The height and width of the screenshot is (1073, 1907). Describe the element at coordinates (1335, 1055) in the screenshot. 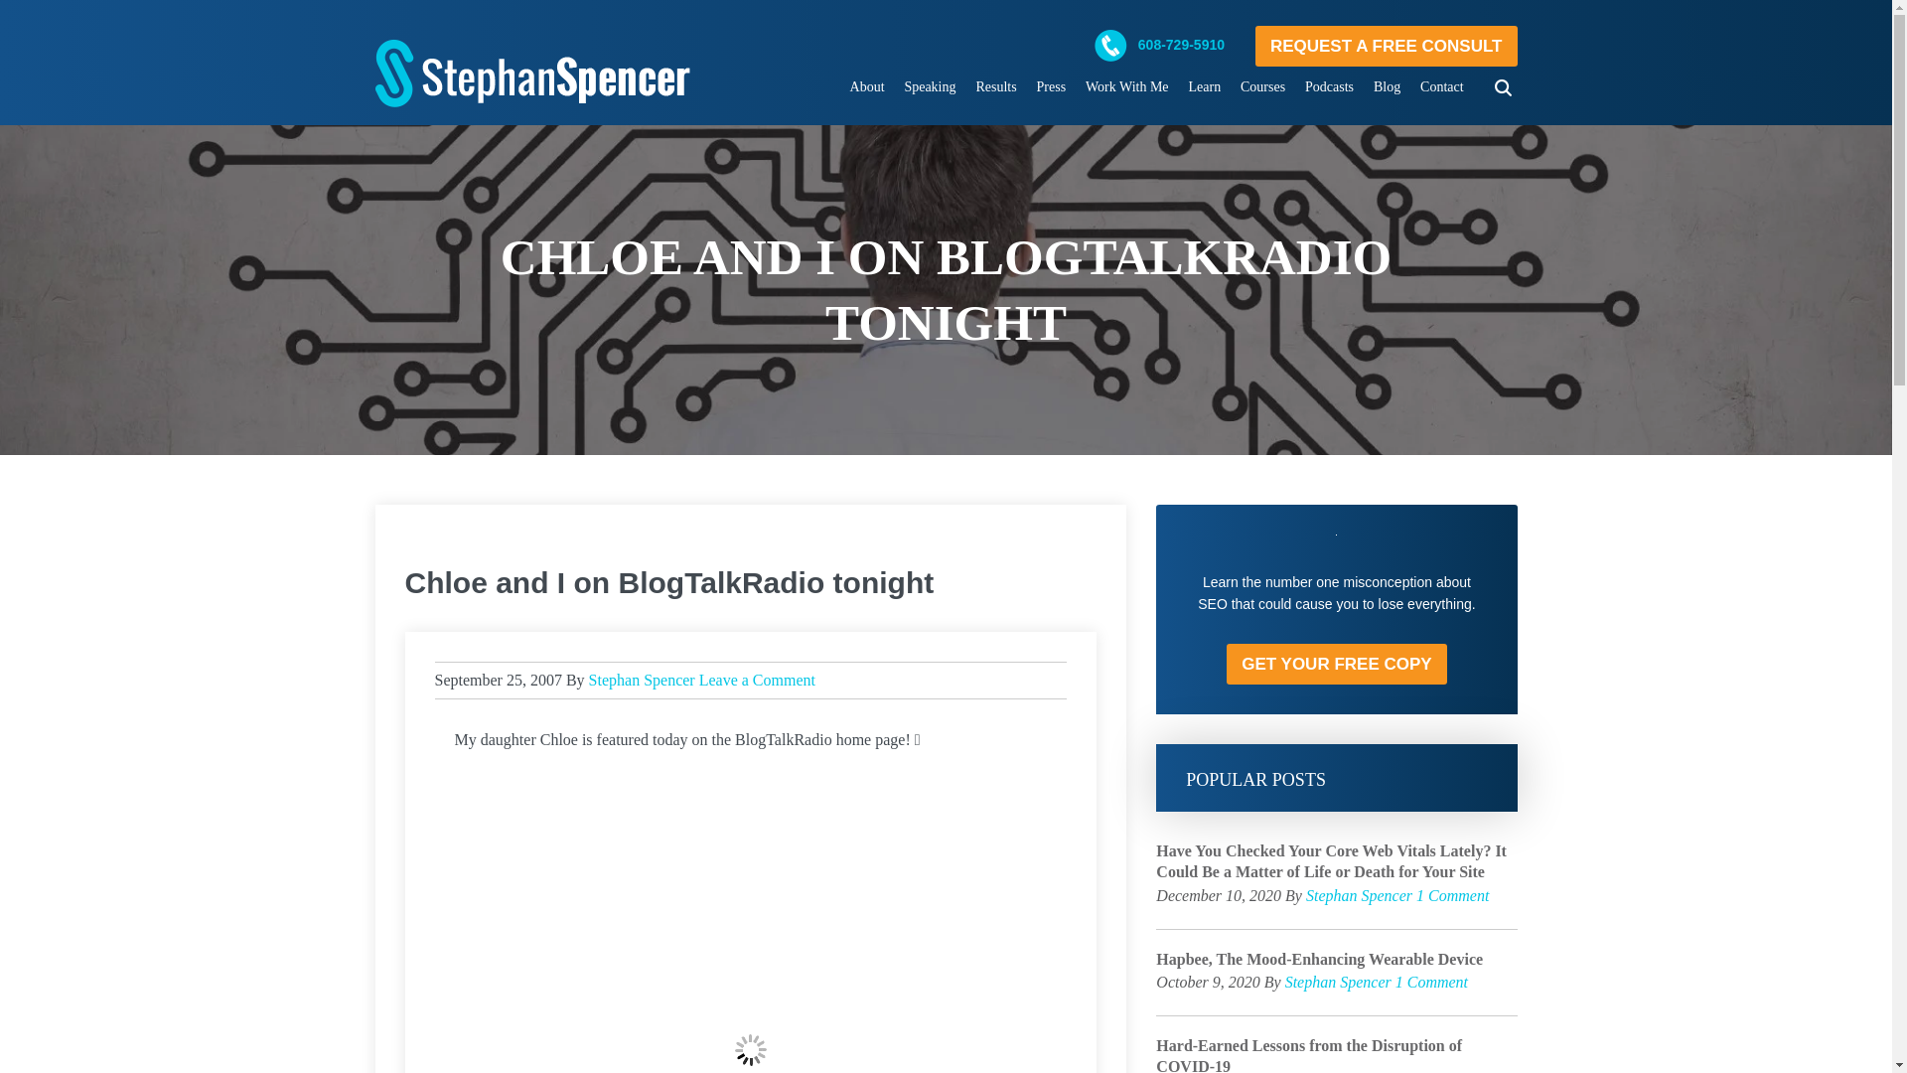

I see `Hard-Earned Lessons from the Disruption of COVID-19` at that location.